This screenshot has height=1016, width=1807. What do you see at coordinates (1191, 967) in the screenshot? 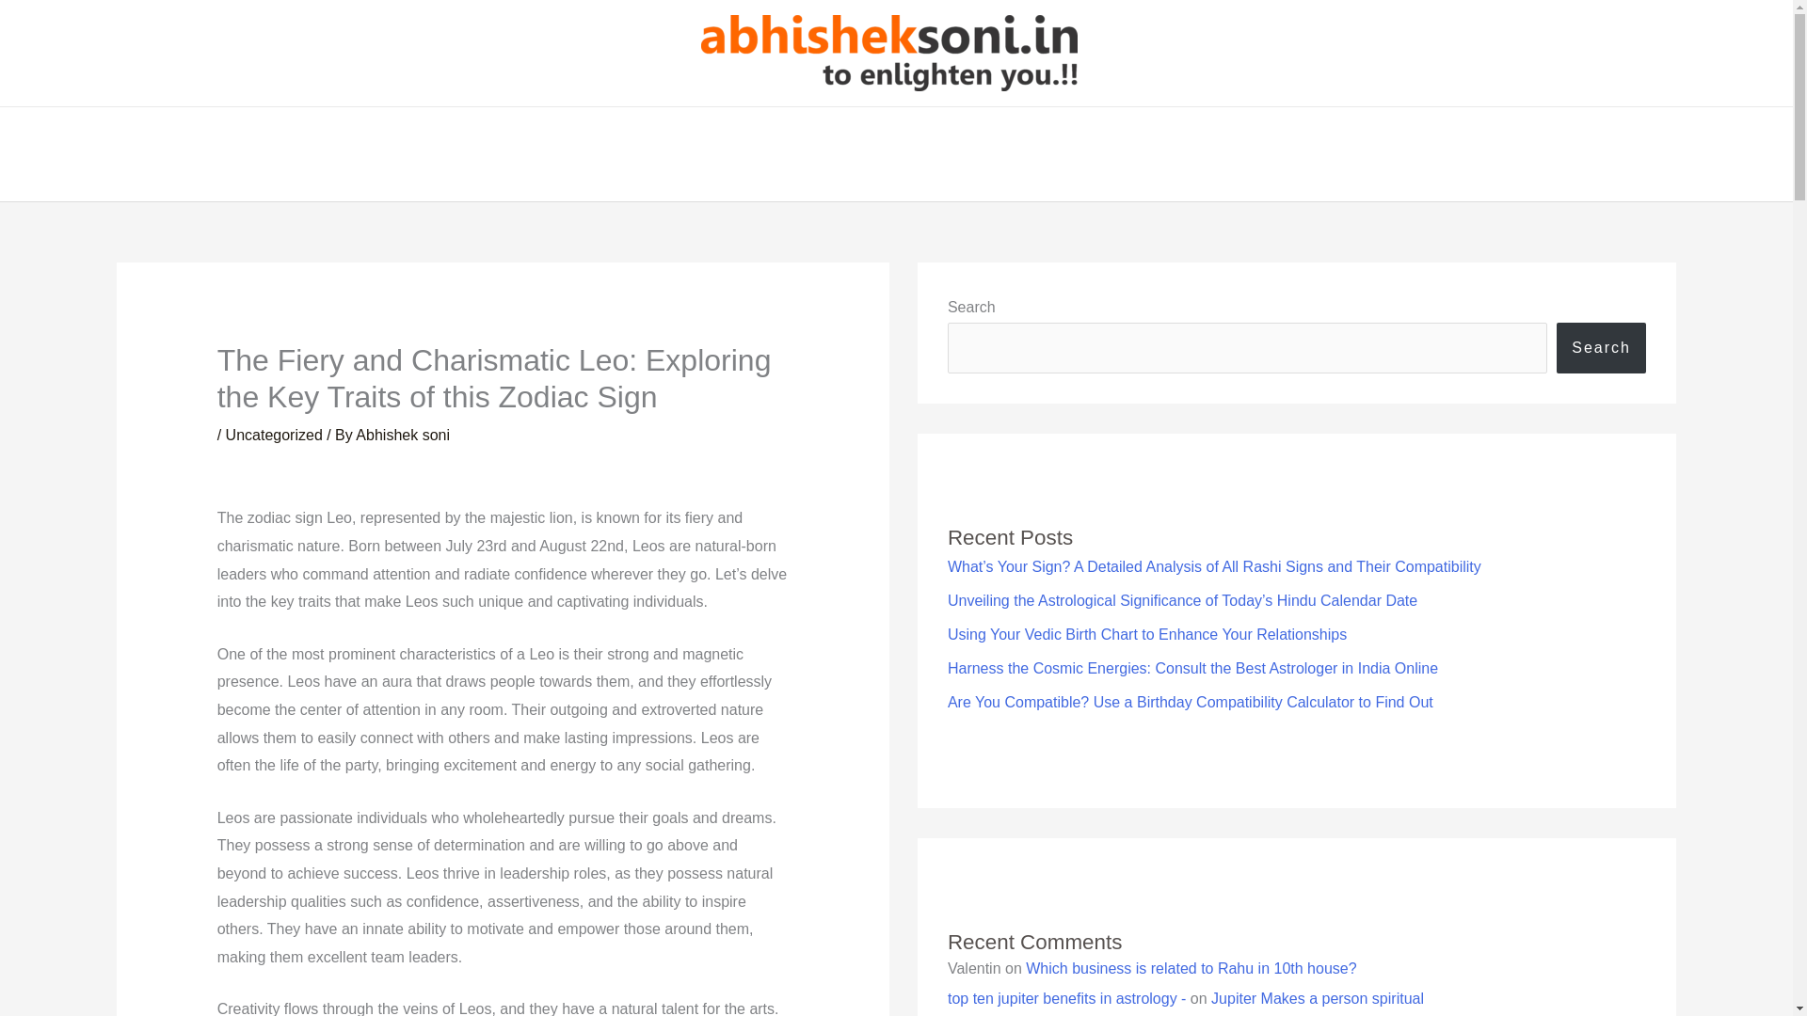
I see `Which business is related to Rahu in 10th house?` at bounding box center [1191, 967].